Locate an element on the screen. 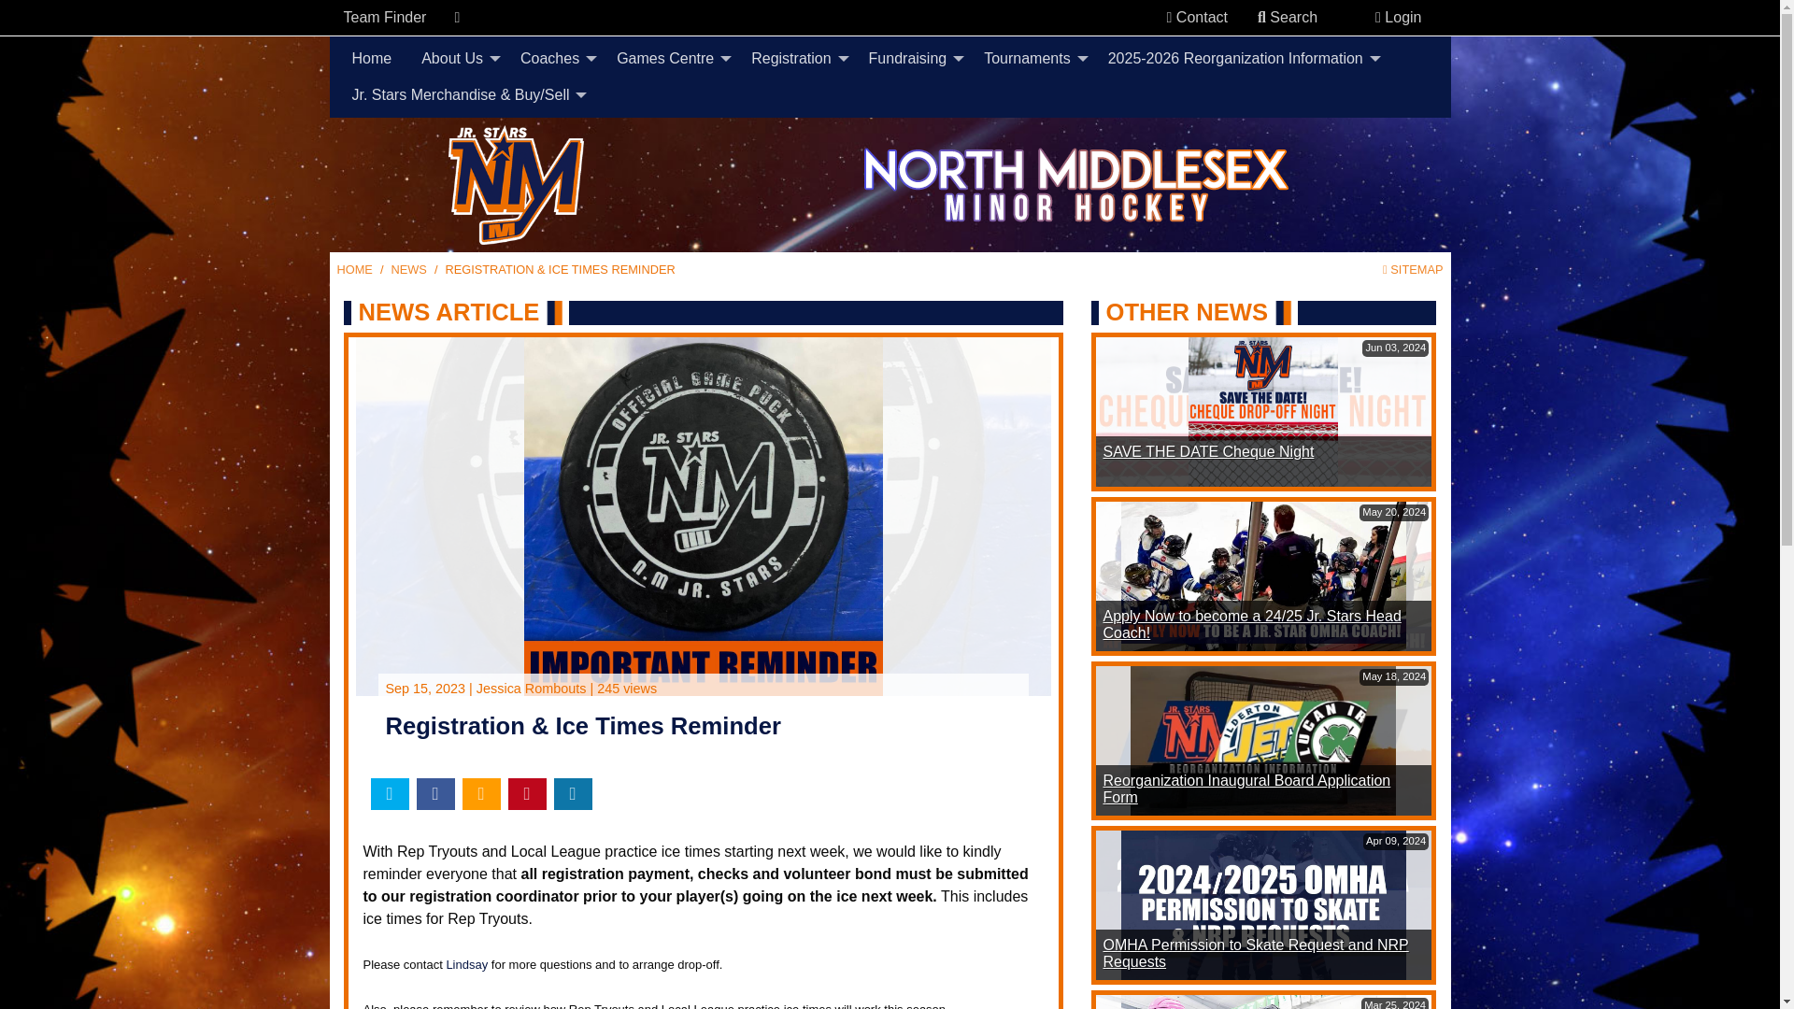 The image size is (1794, 1009).  Contact is located at coordinates (1197, 17).